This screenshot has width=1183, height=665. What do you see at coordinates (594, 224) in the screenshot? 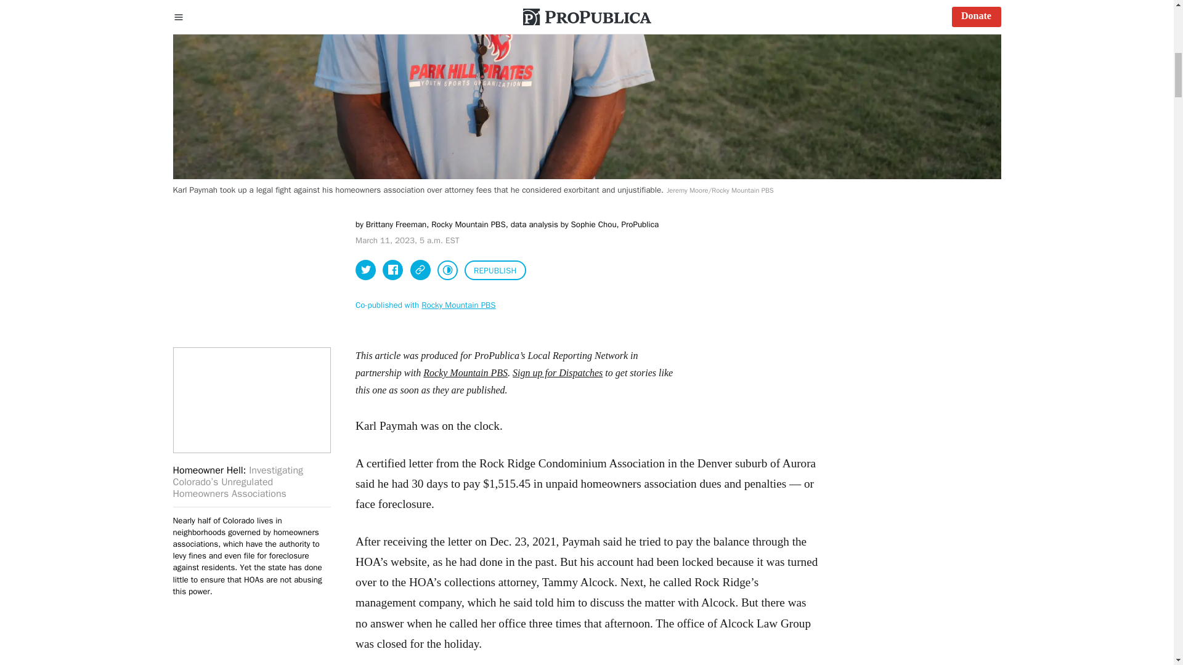
I see `Sophie Chou` at bounding box center [594, 224].